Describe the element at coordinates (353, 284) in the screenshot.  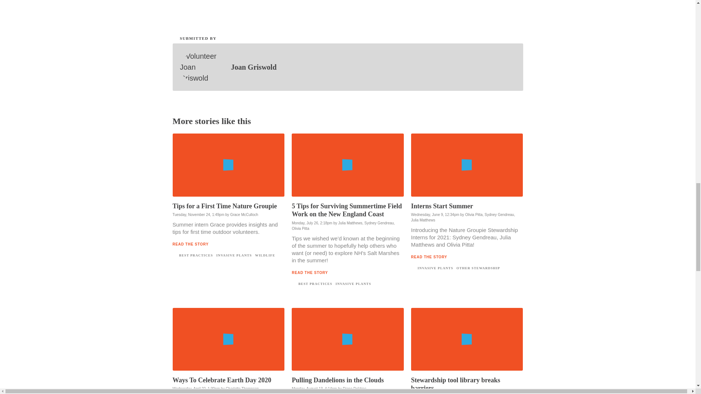
I see `INVASIVE PLANTS` at that location.